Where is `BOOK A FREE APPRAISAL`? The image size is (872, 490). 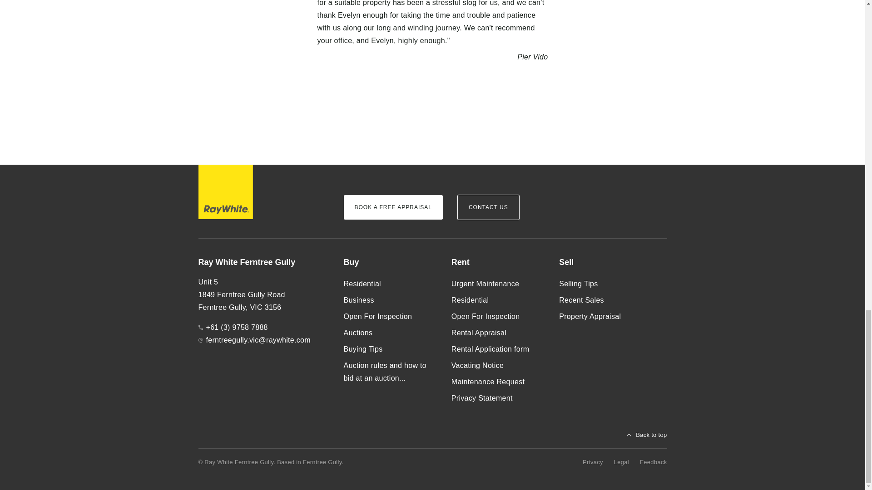 BOOK A FREE APPRAISAL is located at coordinates (392, 207).